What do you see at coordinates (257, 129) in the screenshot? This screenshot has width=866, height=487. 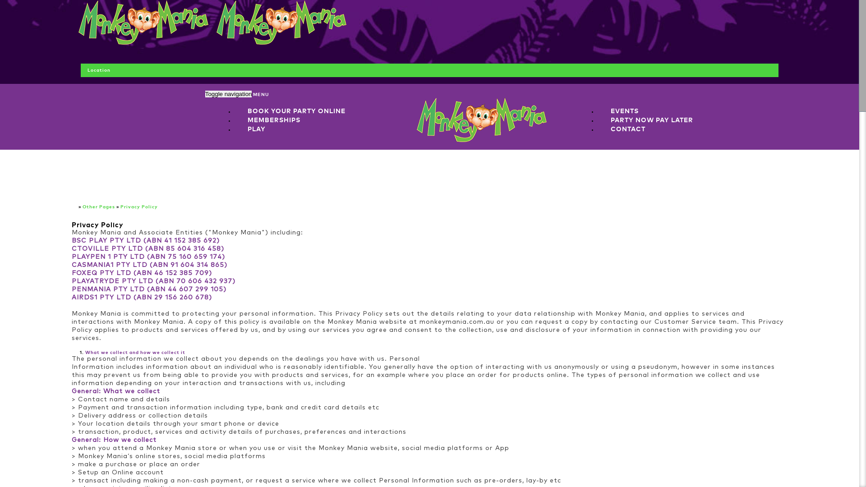 I see `PLAY` at bounding box center [257, 129].